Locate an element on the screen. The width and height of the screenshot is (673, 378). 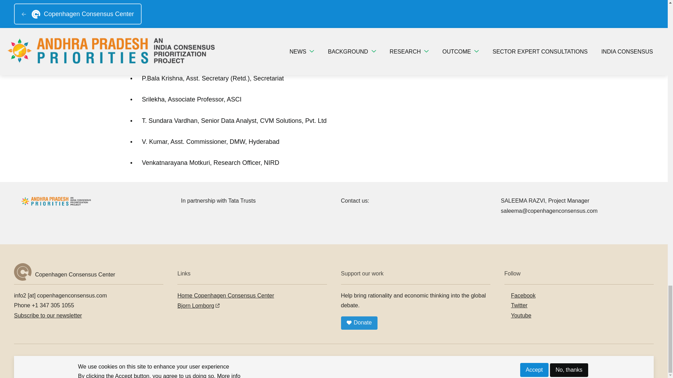
Bjorn Lomborg is located at coordinates (198, 306).